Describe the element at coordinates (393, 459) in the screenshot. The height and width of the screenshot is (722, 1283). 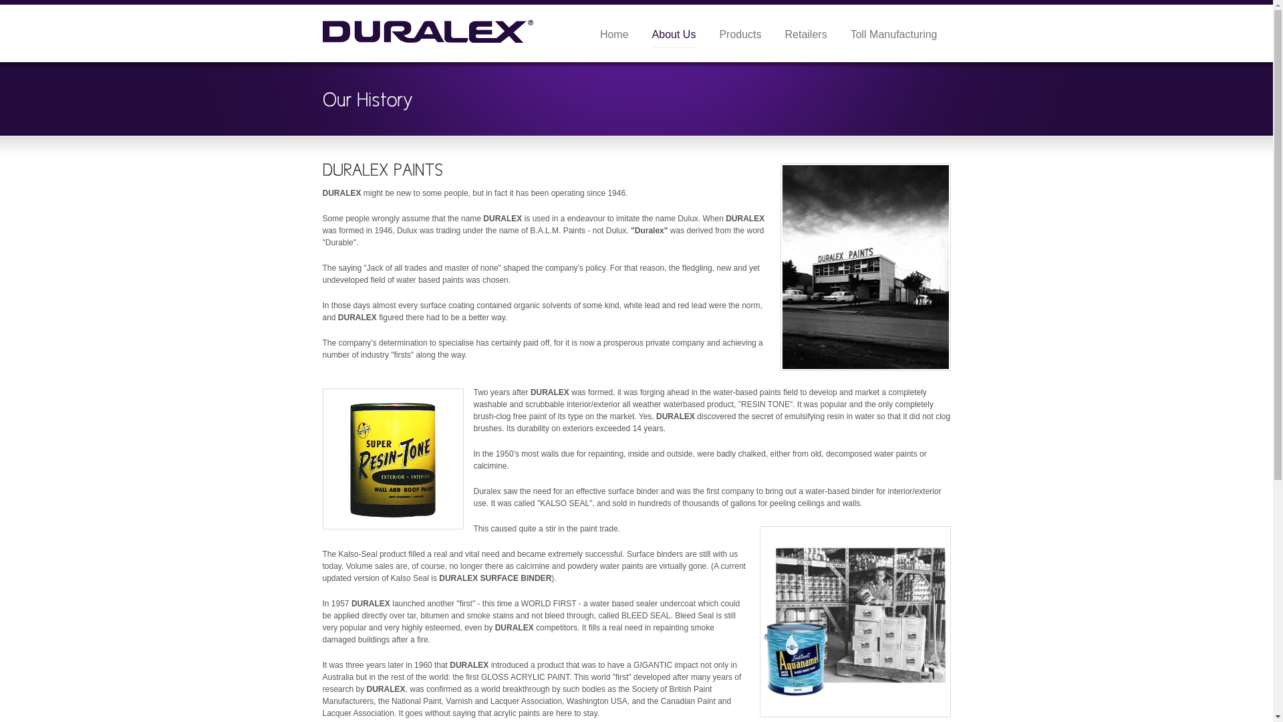
I see `Resin Tone` at that location.